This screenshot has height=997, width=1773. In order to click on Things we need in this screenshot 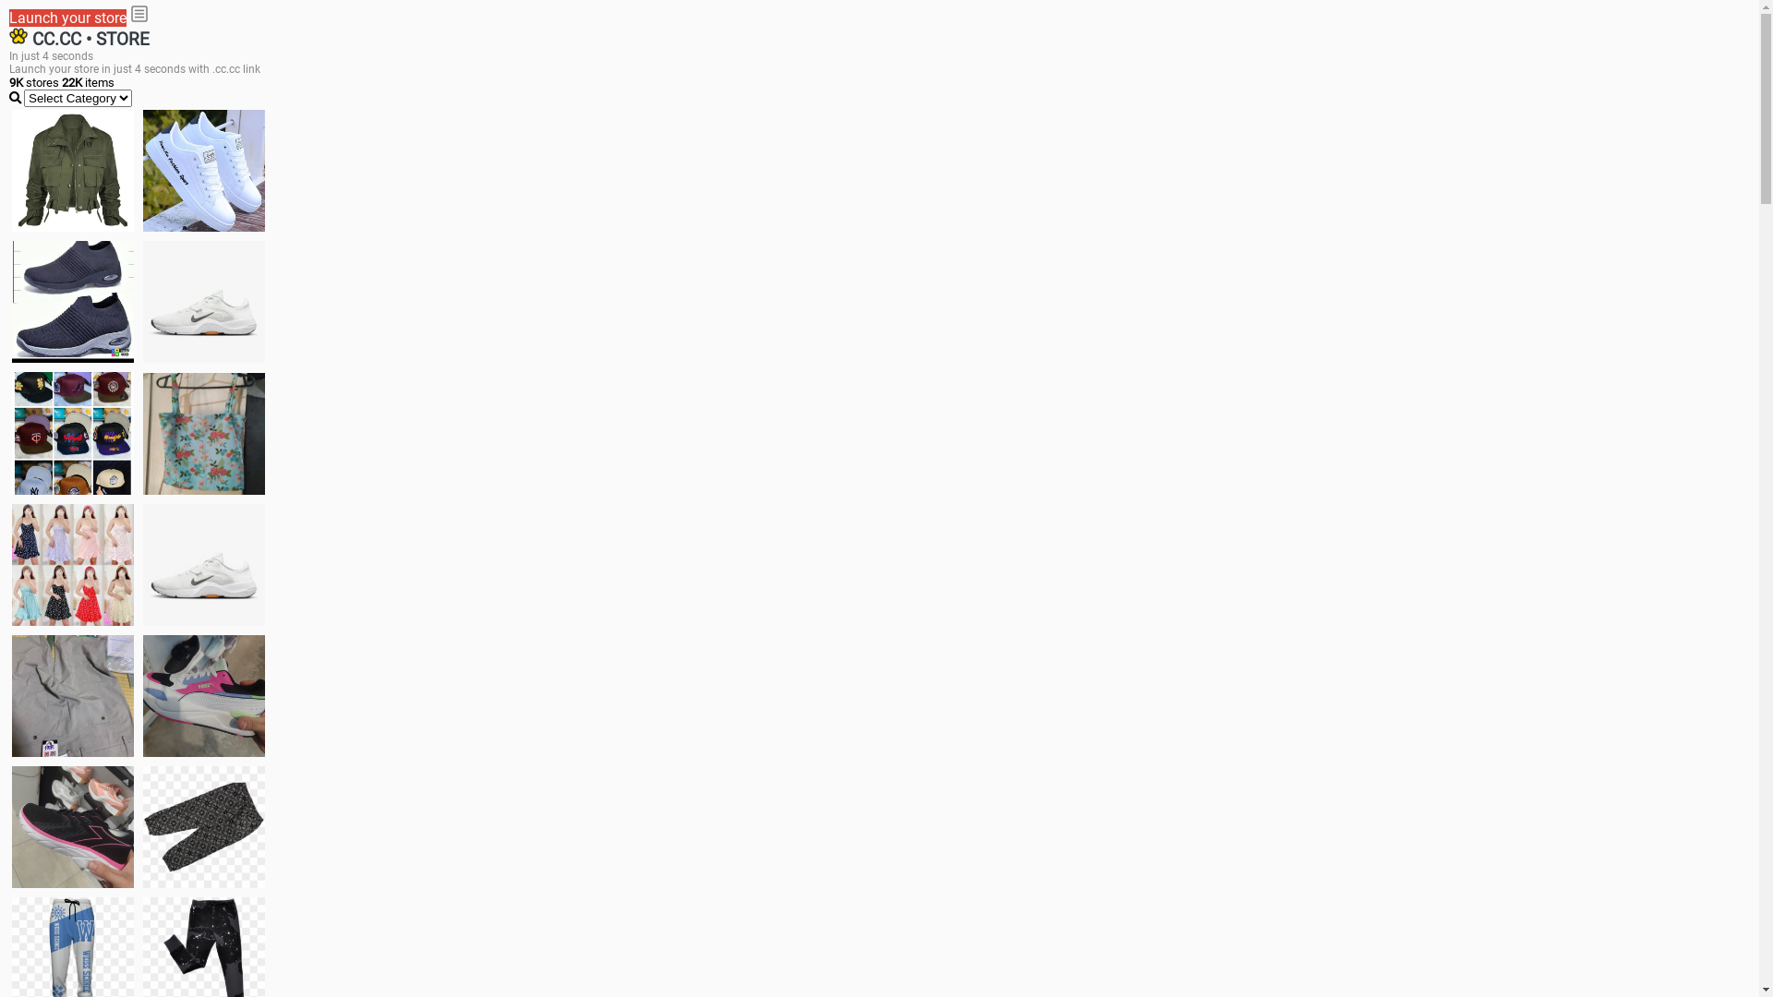, I will do `click(73, 433)`.